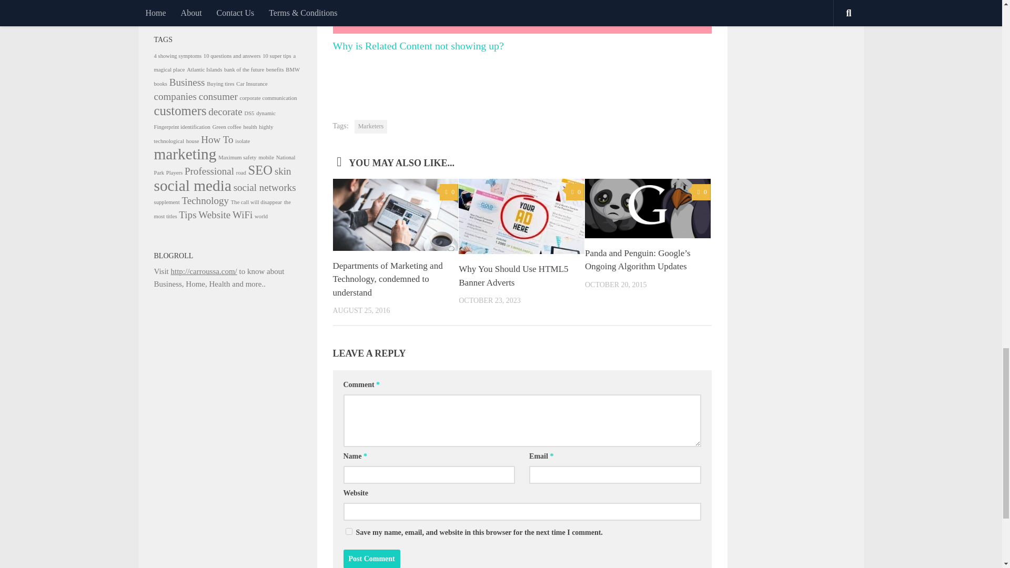  What do you see at coordinates (371, 126) in the screenshot?
I see `Marketers` at bounding box center [371, 126].